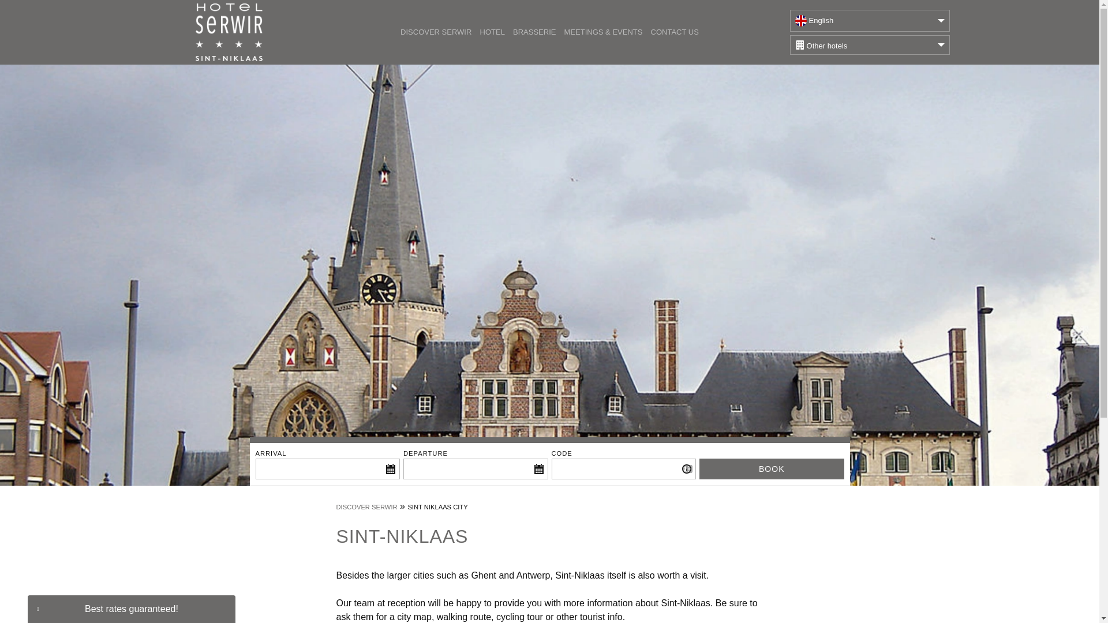 This screenshot has width=1108, height=623. I want to click on HOTEL, so click(492, 32).